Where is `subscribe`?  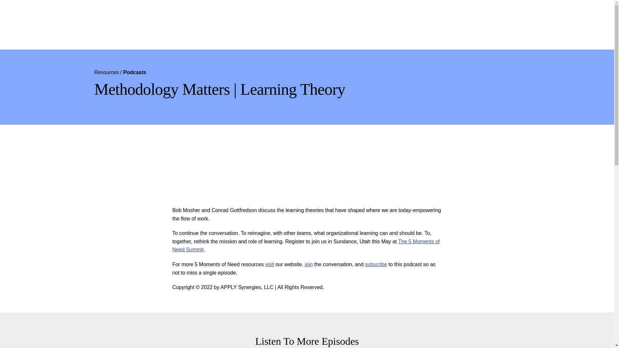
subscribe is located at coordinates (376, 264).